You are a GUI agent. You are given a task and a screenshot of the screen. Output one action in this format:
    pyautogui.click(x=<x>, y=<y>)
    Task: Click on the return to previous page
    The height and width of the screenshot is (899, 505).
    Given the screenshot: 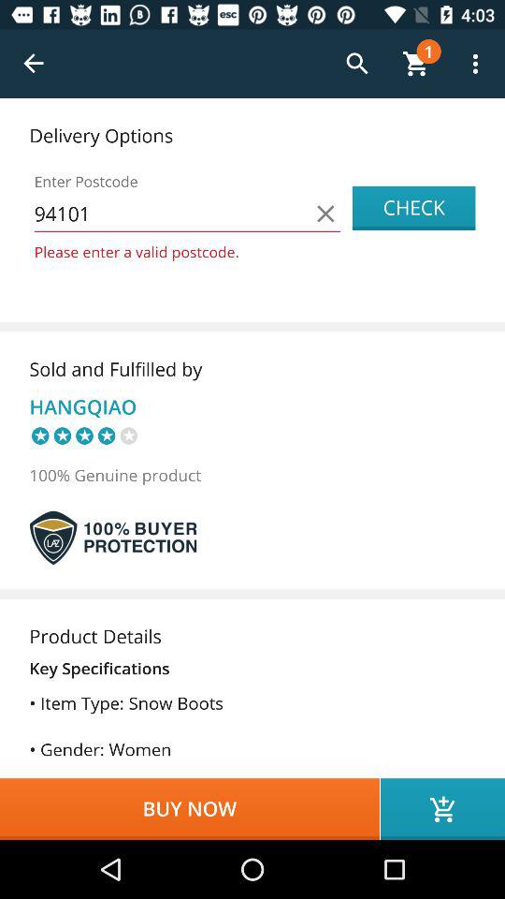 What is the action you would take?
    pyautogui.click(x=34, y=64)
    